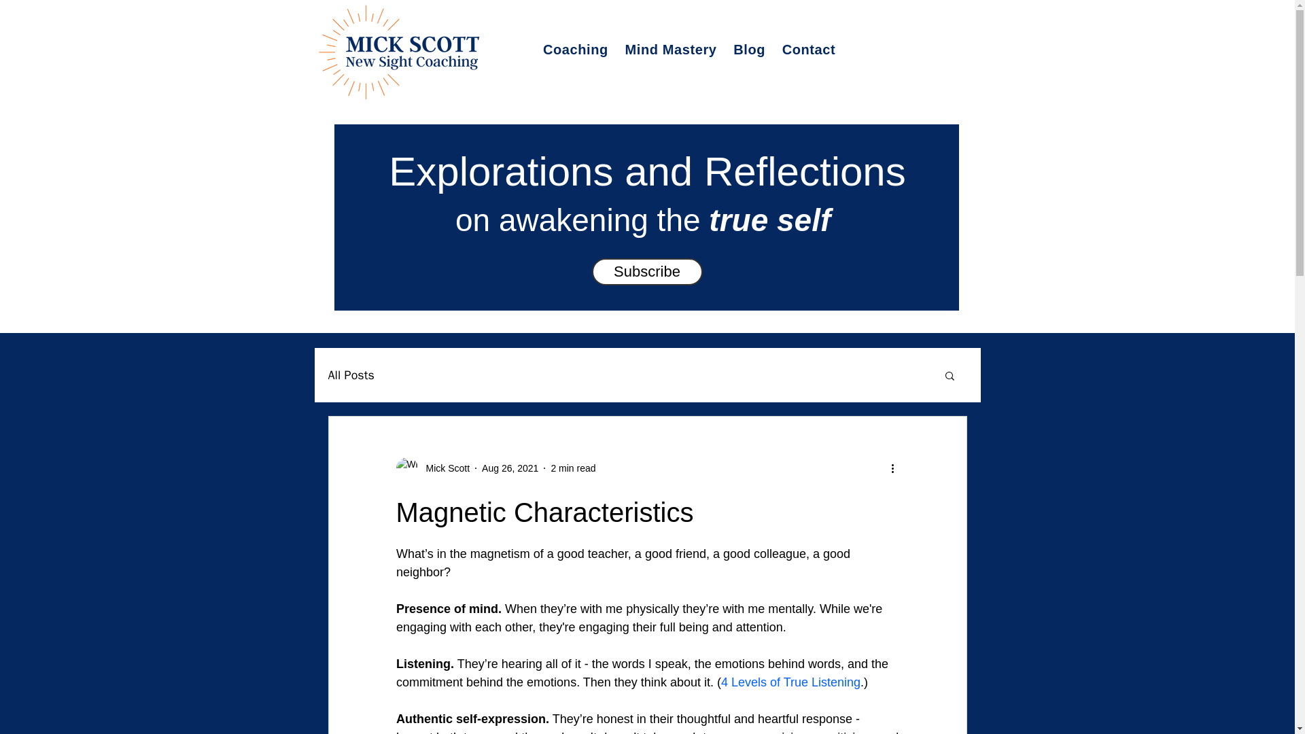 The width and height of the screenshot is (1305, 734). What do you see at coordinates (790, 682) in the screenshot?
I see `4 Levels of True Listening` at bounding box center [790, 682].